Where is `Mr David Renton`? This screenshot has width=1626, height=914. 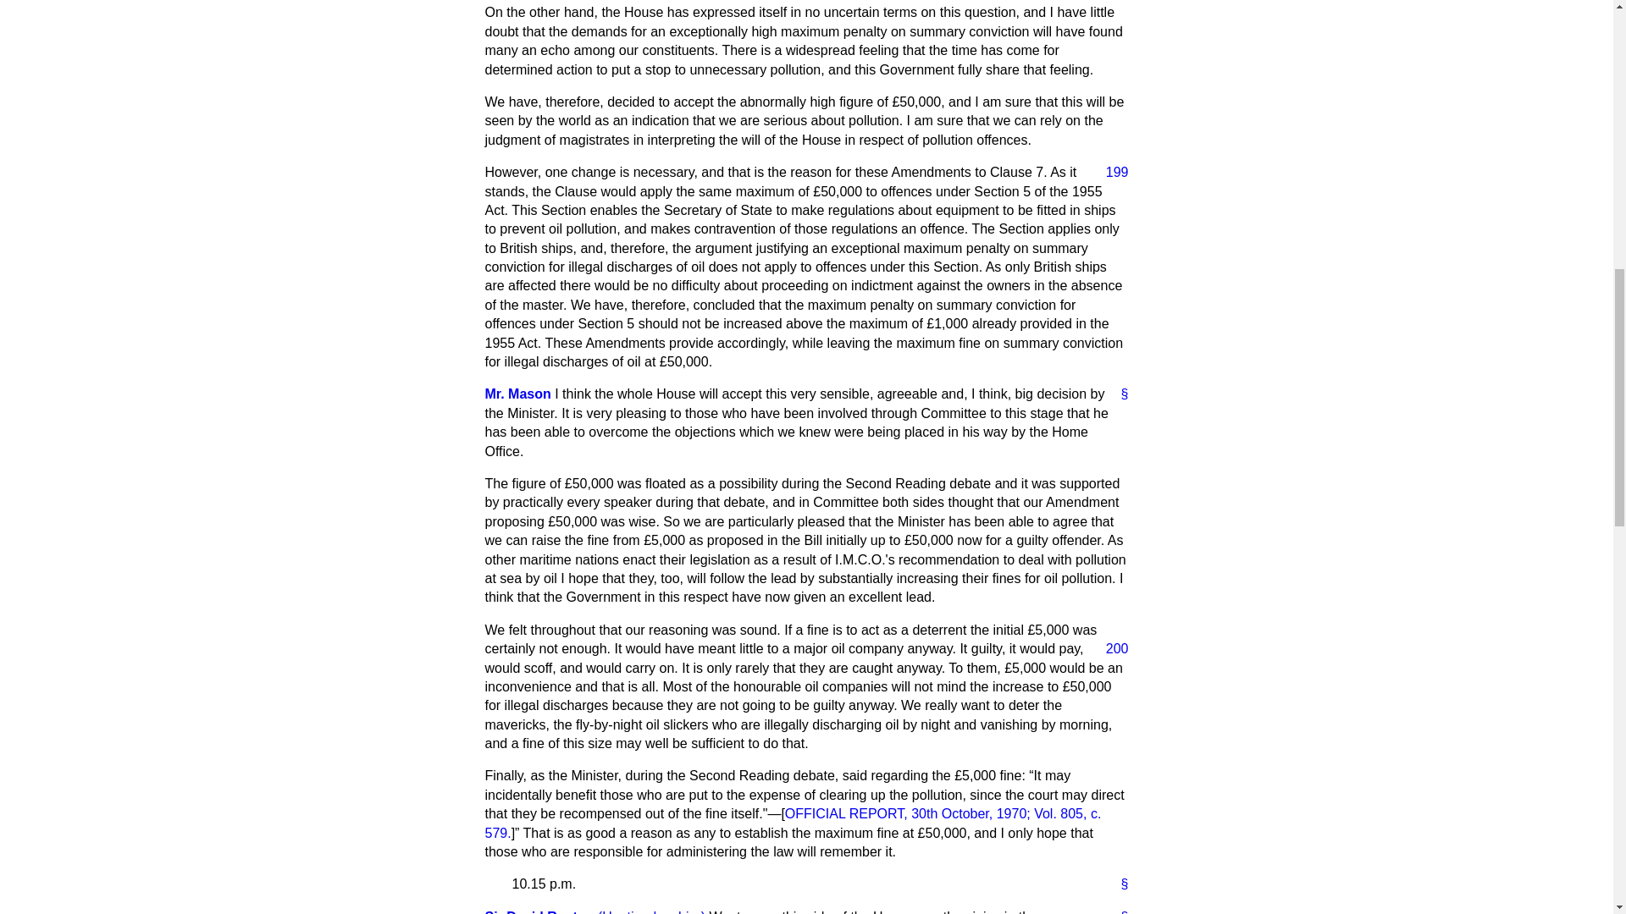 Mr David Renton is located at coordinates (539, 911).